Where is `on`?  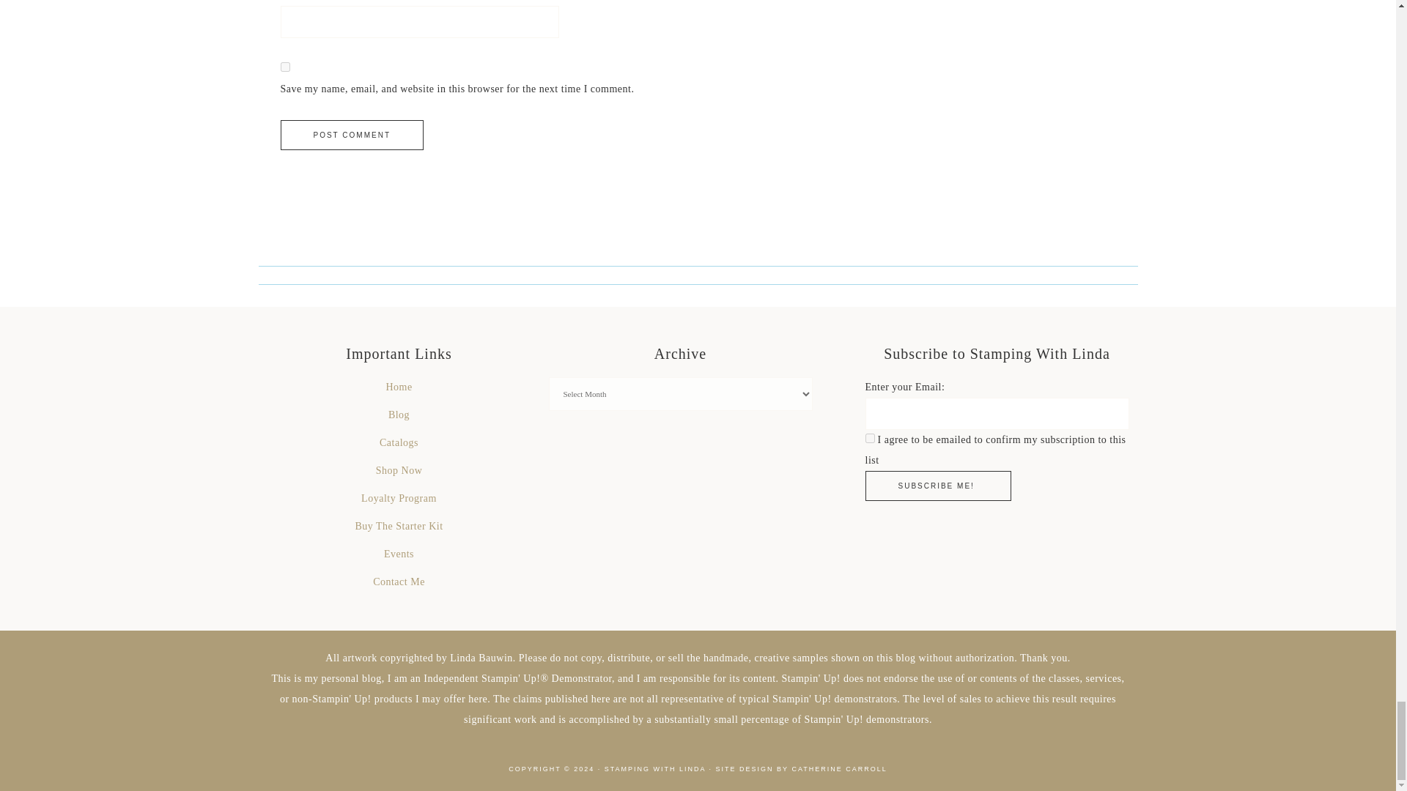
on is located at coordinates (869, 438).